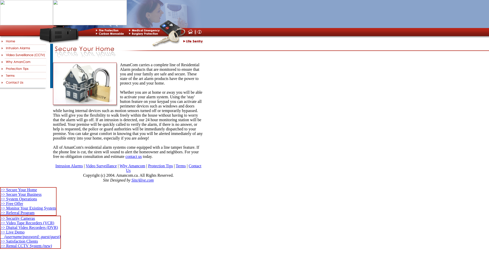 The width and height of the screenshot is (489, 275). I want to click on Intrusion Alarms, so click(69, 166).